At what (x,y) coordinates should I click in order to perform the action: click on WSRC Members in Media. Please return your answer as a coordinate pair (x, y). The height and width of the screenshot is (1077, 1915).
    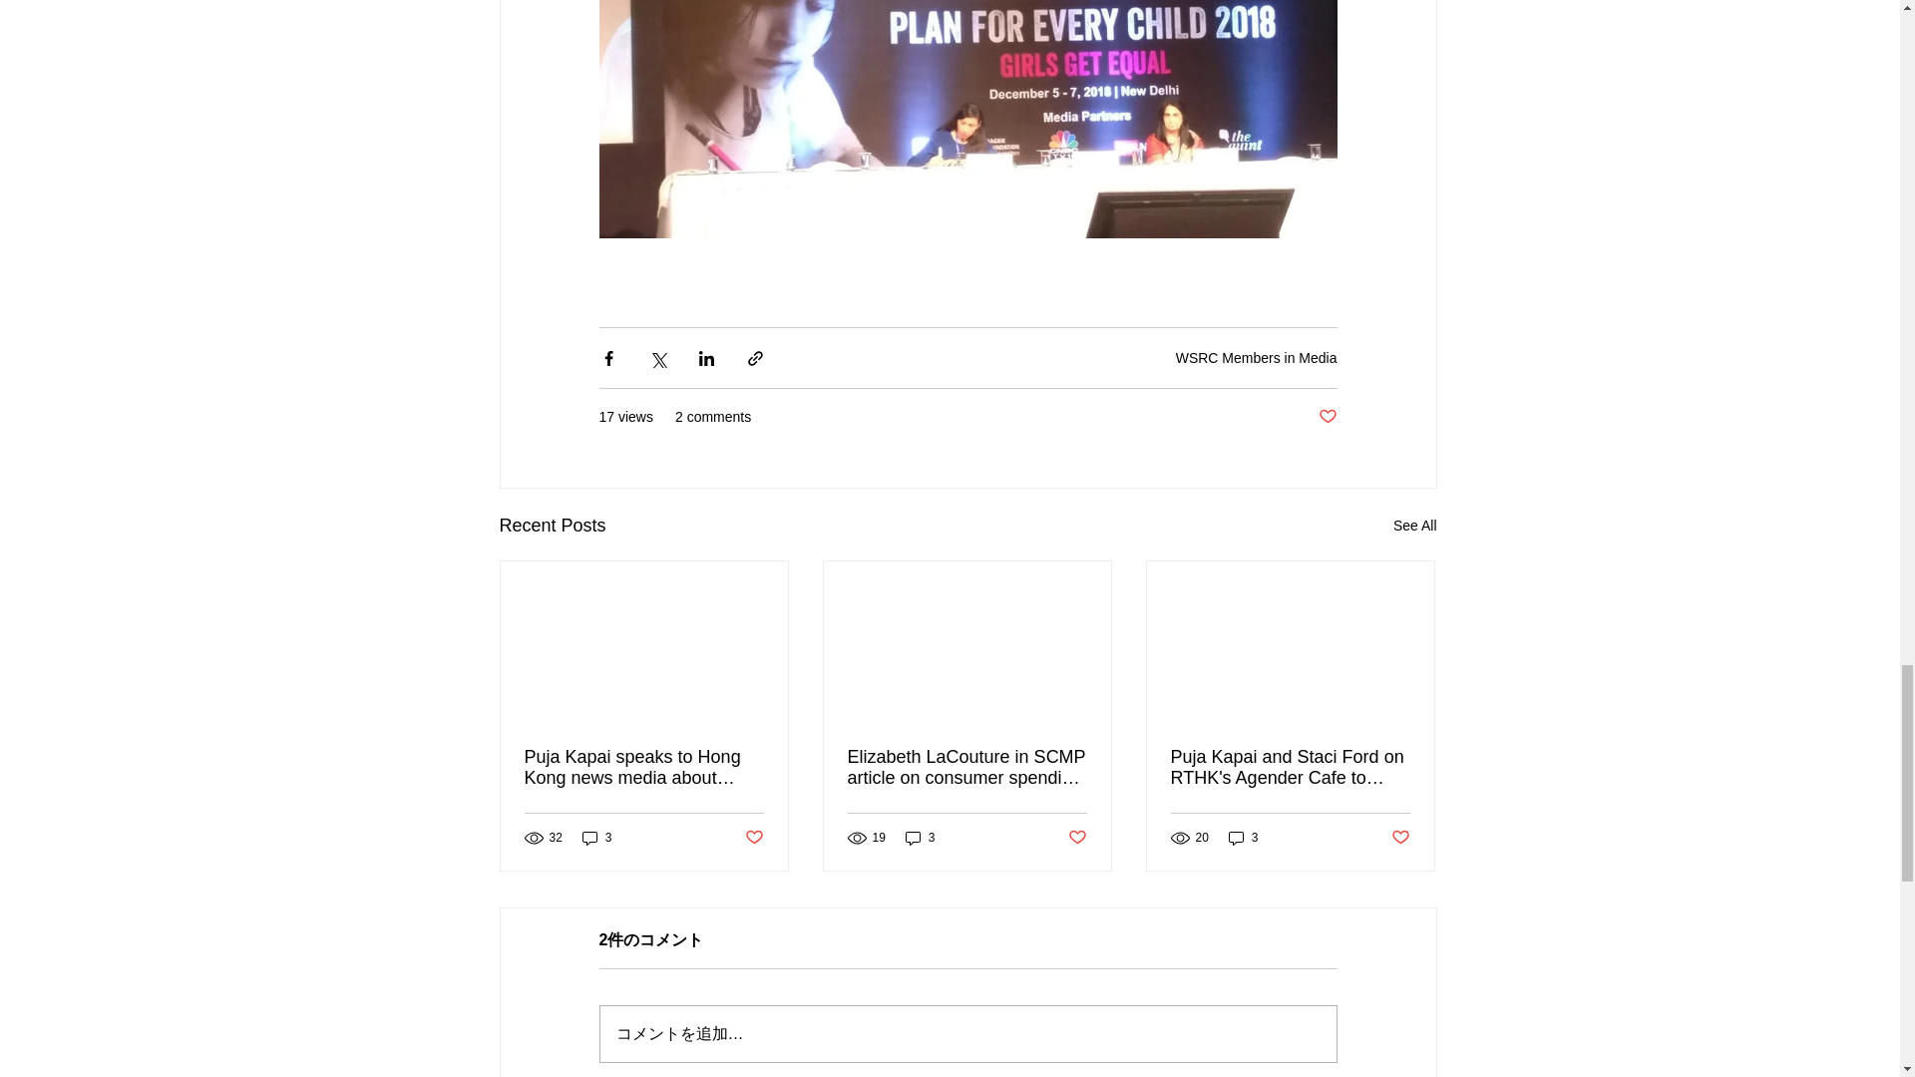
    Looking at the image, I should click on (1256, 358).